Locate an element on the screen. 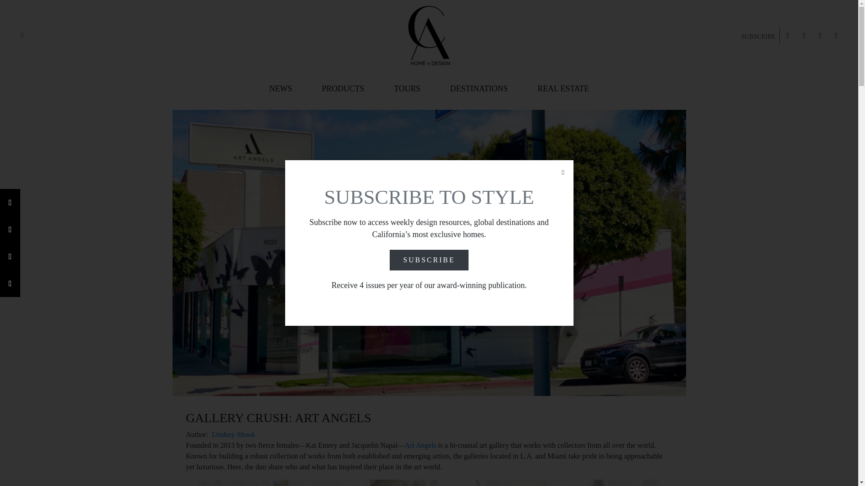  Posts by Lindsey Shook is located at coordinates (233, 434).